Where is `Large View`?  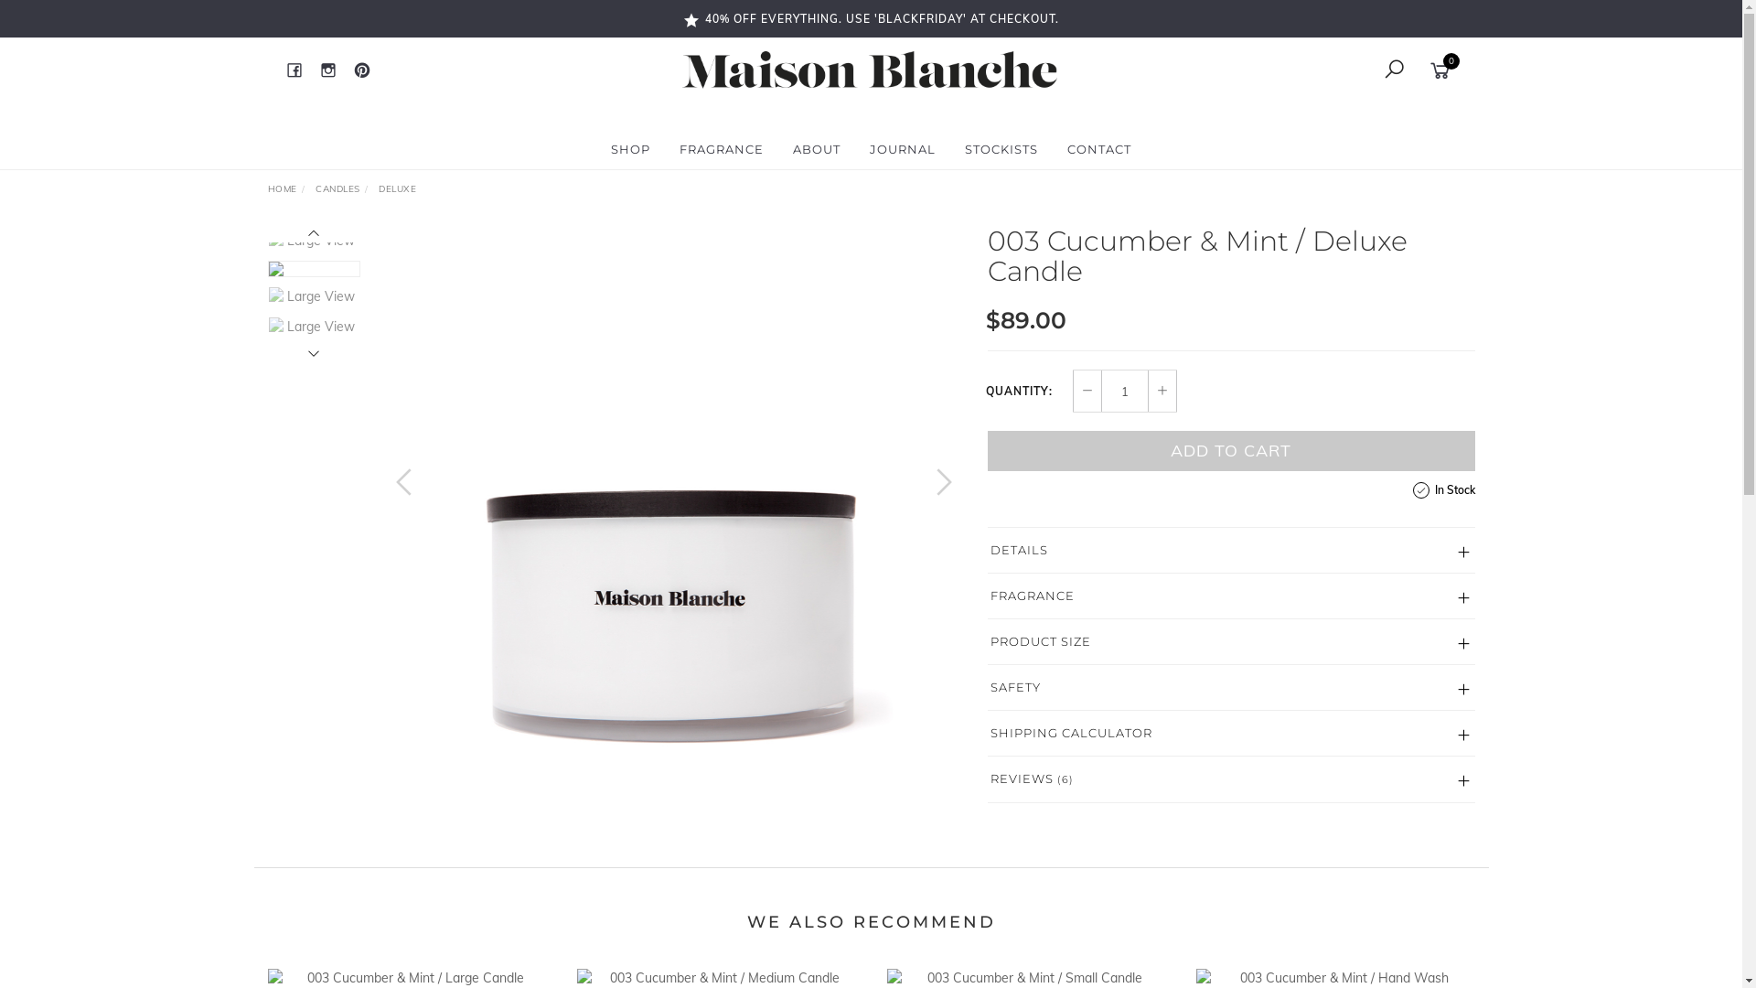 Large View is located at coordinates (674, 500).